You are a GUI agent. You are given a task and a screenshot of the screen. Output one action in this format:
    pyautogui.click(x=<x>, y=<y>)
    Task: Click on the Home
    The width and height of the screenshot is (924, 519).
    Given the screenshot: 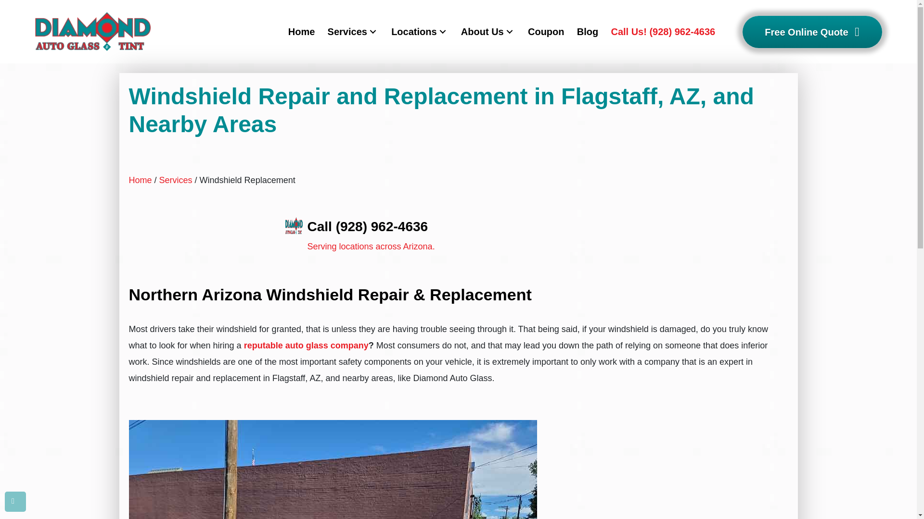 What is the action you would take?
    pyautogui.click(x=301, y=32)
    